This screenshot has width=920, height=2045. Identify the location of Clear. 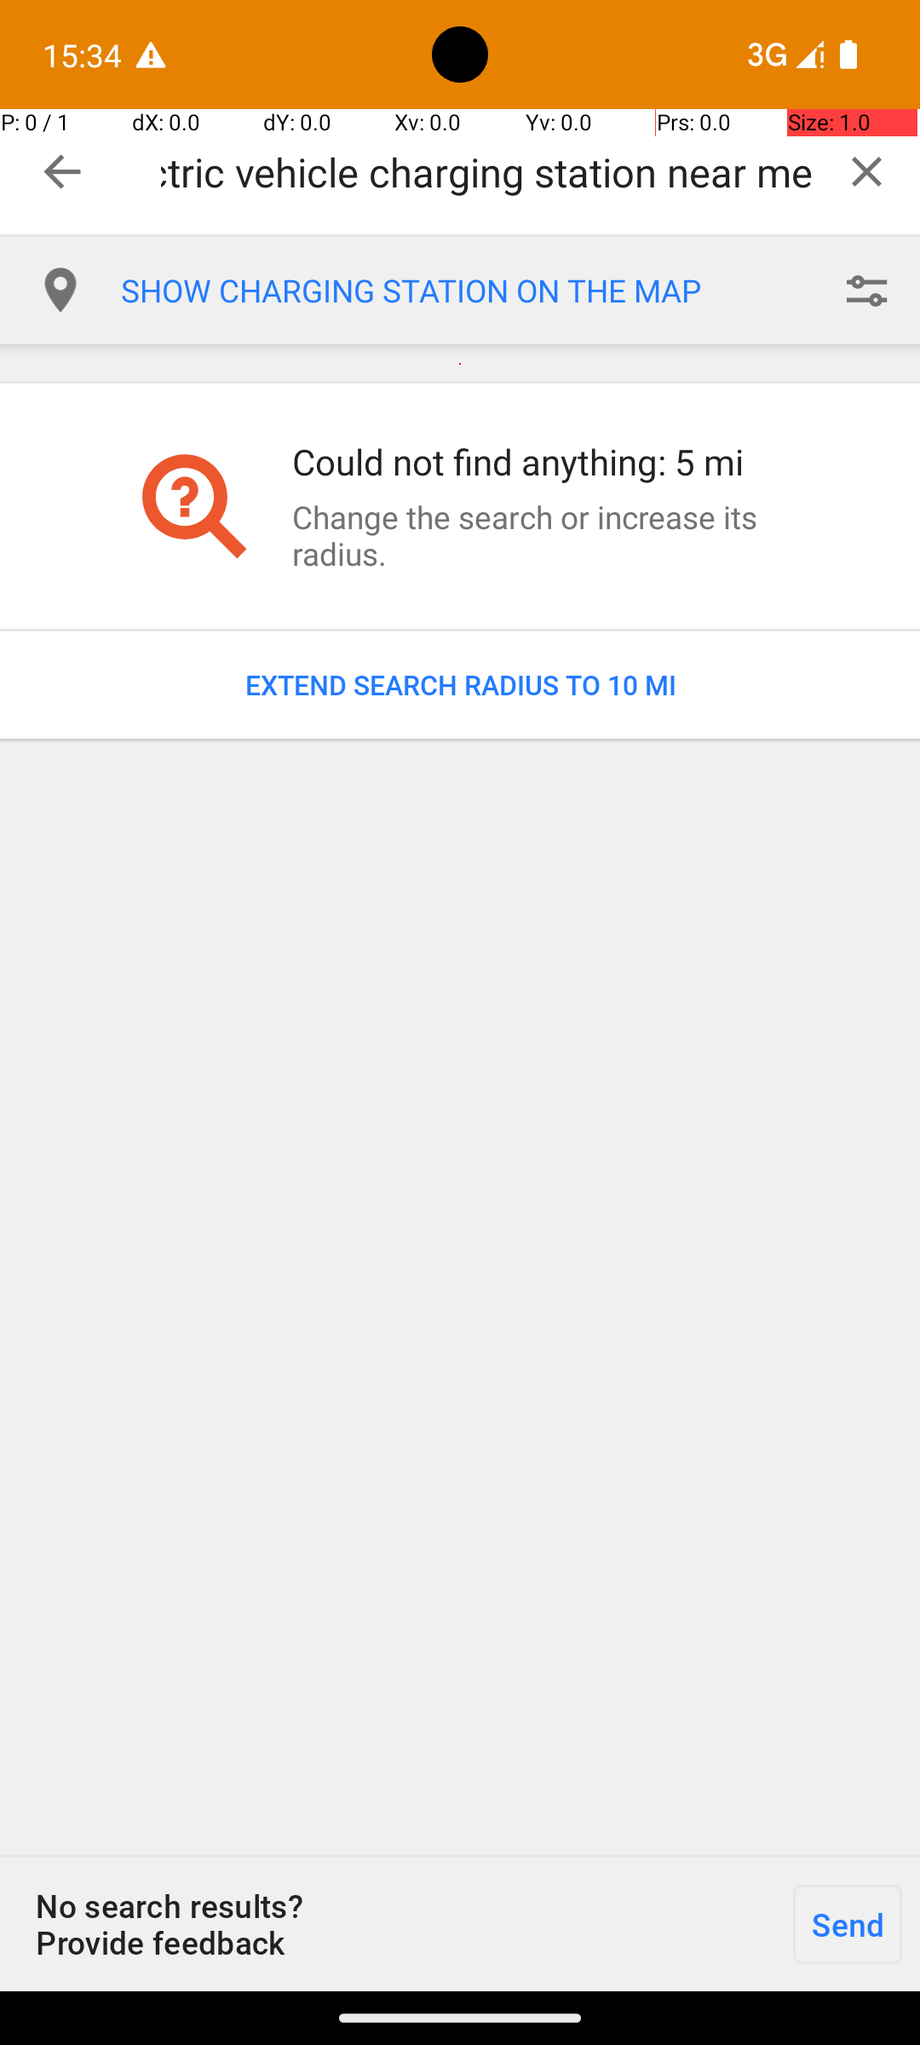
(866, 171).